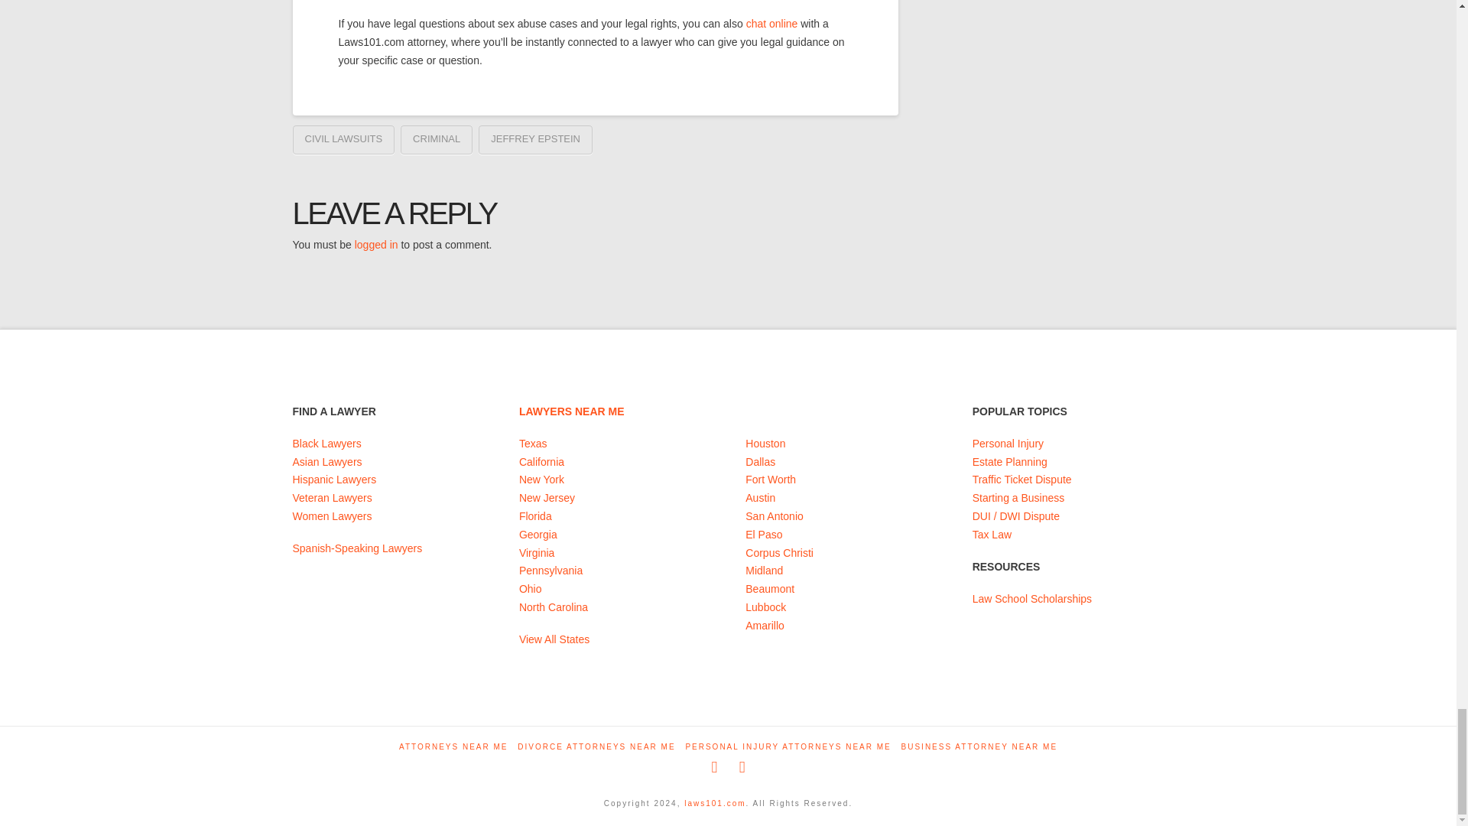 The width and height of the screenshot is (1468, 826). I want to click on Best Lawyers in Beaumont, so click(769, 589).